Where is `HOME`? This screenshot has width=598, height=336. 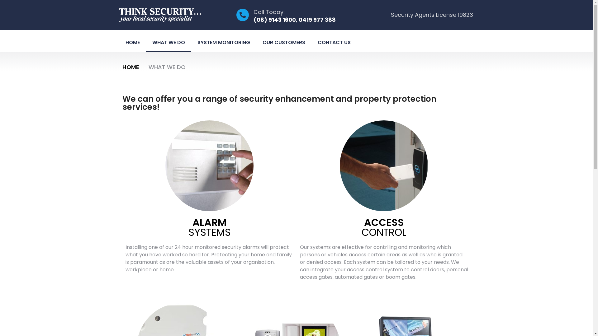 HOME is located at coordinates (132, 43).